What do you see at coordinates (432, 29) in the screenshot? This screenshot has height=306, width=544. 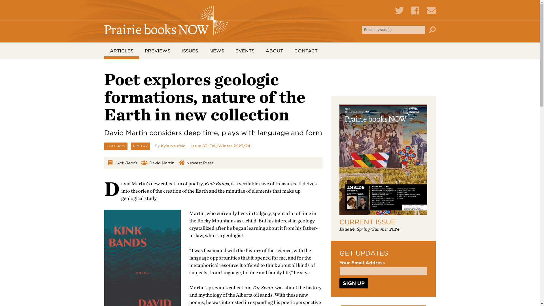 I see `Search` at bounding box center [432, 29].